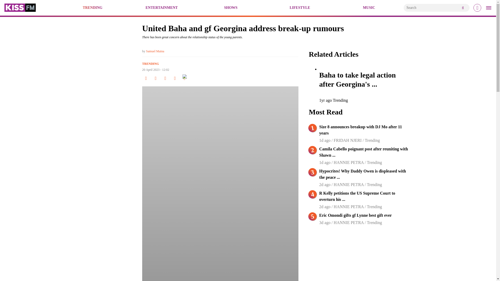 This screenshot has width=500, height=281. Describe the element at coordinates (161, 8) in the screenshot. I see `ENTERTAINMENT` at that location.